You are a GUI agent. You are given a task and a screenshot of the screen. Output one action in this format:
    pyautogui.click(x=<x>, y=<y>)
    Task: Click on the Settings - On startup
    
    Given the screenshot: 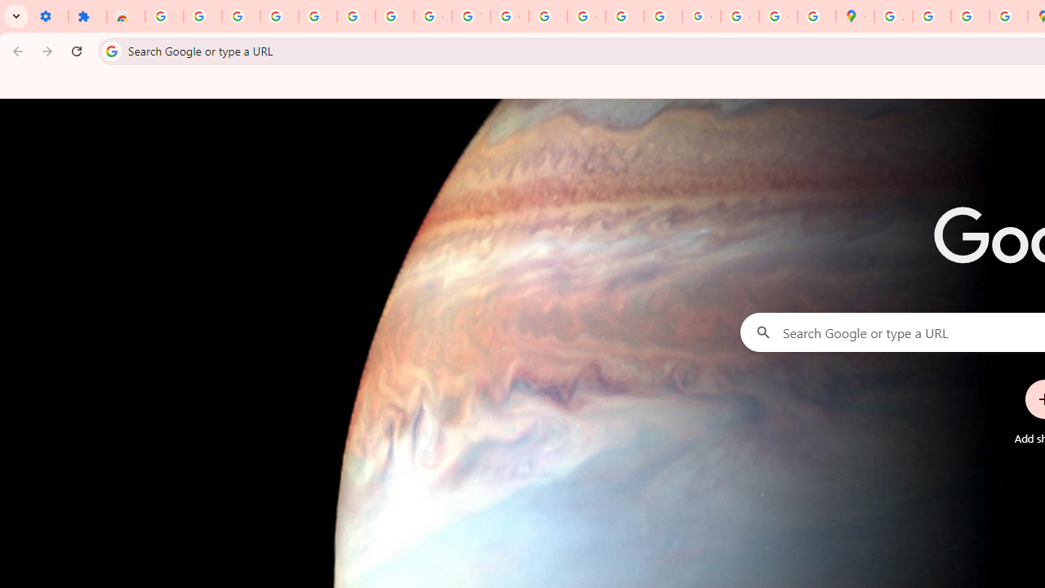 What is the action you would take?
    pyautogui.click(x=49, y=16)
    